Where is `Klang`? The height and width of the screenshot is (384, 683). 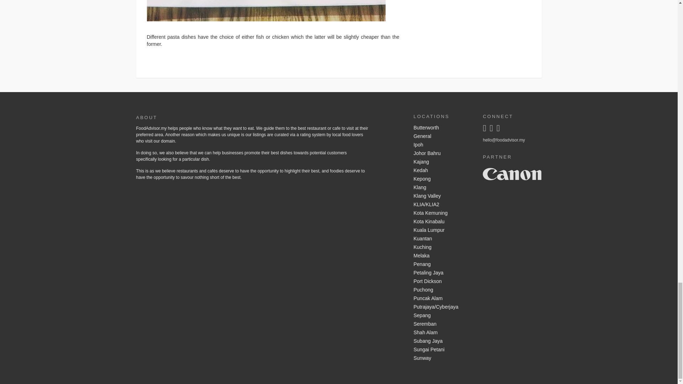 Klang is located at coordinates (443, 188).